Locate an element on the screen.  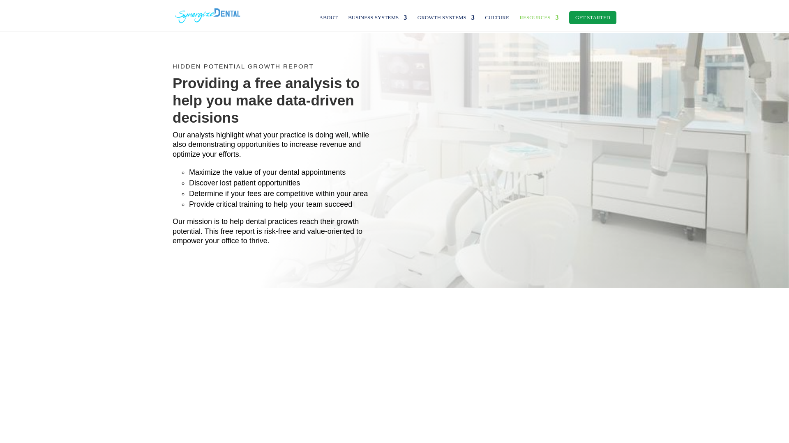
CULTURE is located at coordinates (497, 23).